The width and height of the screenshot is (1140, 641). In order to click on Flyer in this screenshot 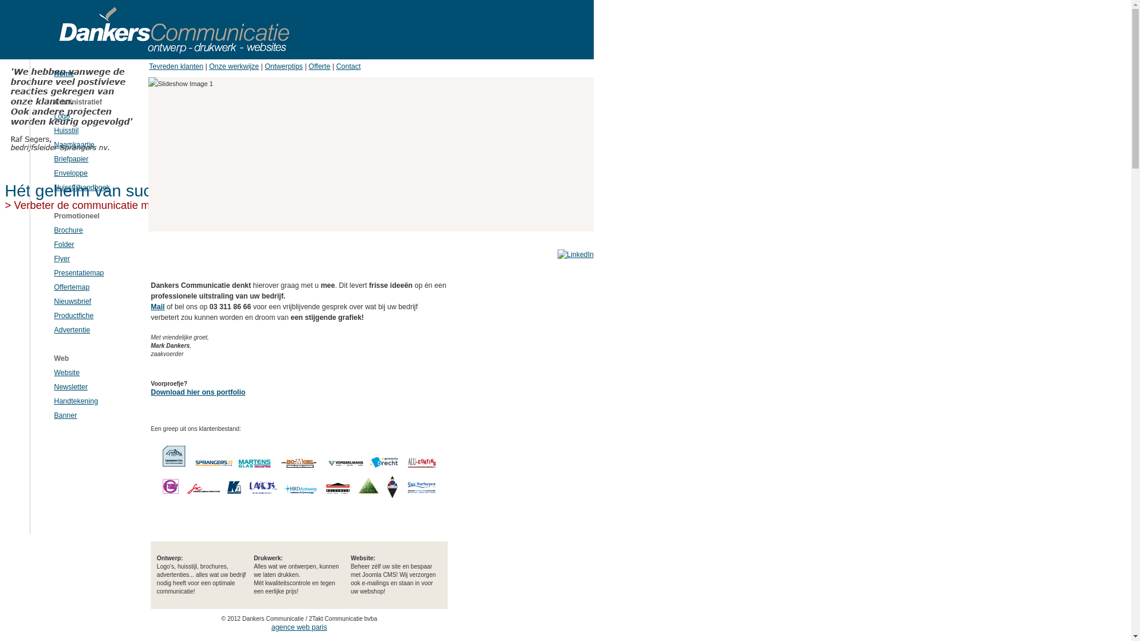, I will do `click(62, 259)`.